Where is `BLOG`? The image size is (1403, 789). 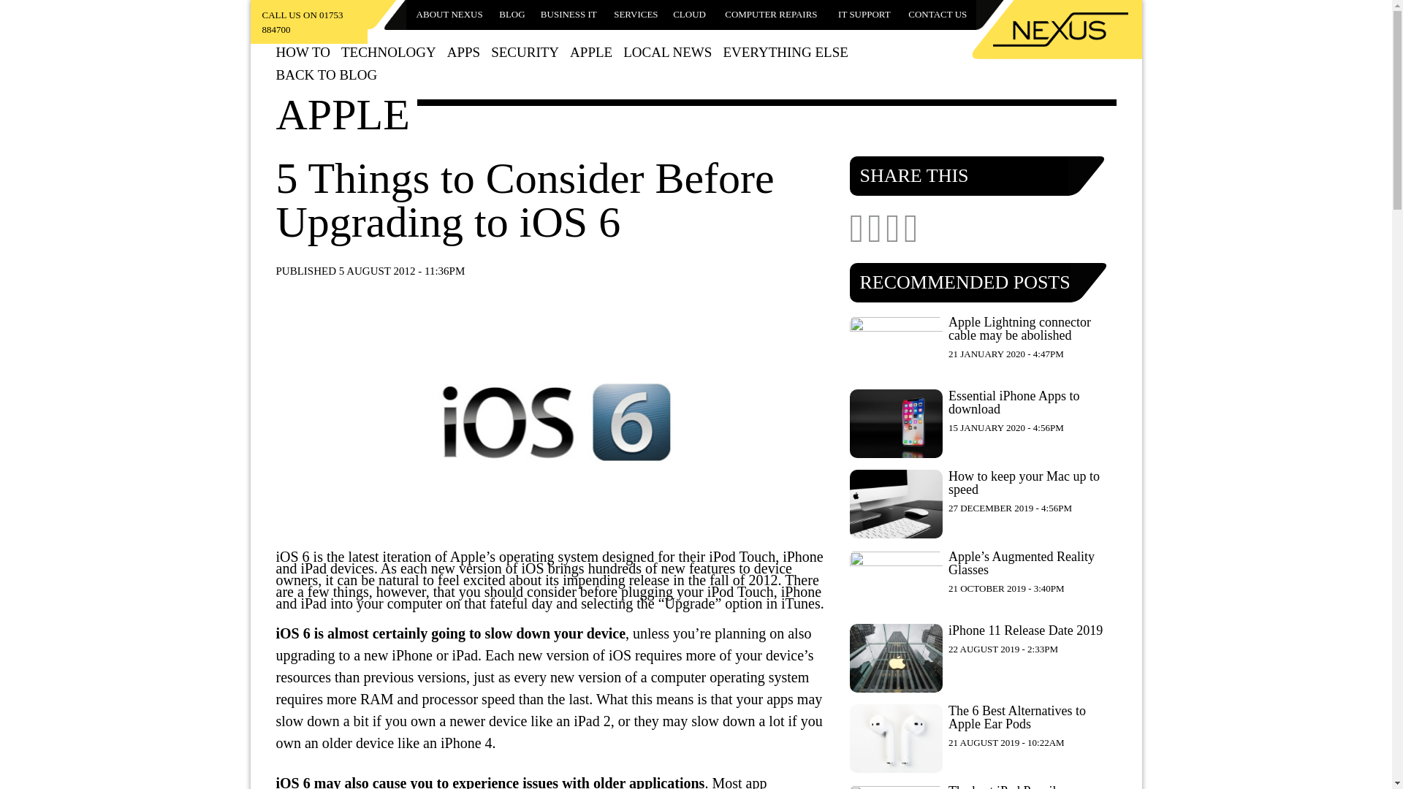
BLOG is located at coordinates (512, 15).